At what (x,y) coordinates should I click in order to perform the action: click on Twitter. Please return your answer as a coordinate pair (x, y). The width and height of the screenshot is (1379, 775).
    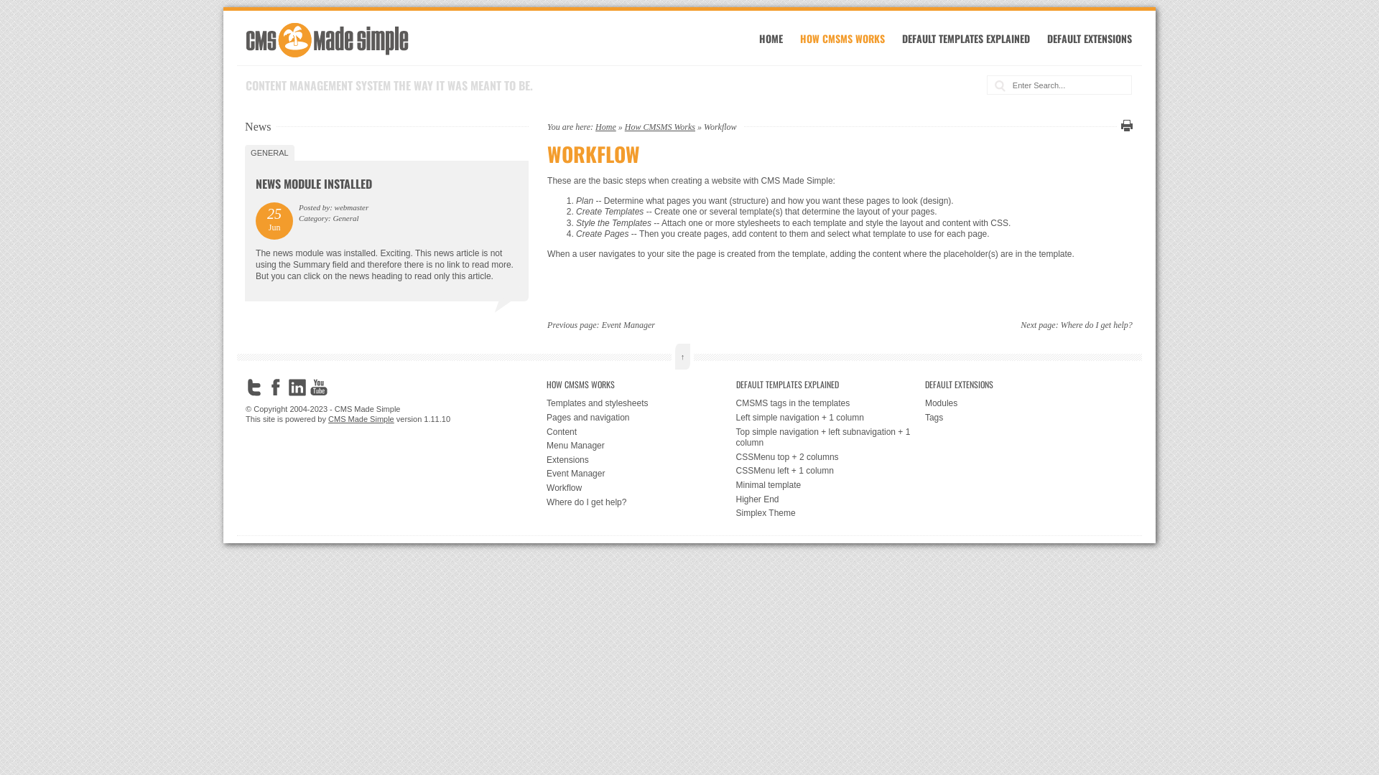
    Looking at the image, I should click on (254, 387).